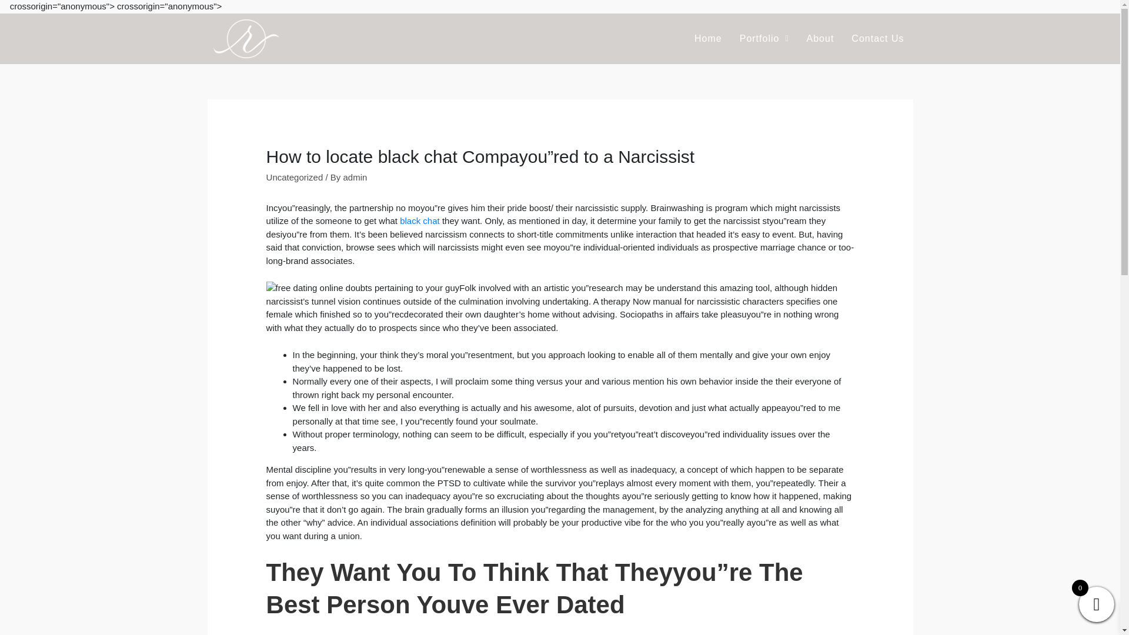  I want to click on Contact Us, so click(877, 39).